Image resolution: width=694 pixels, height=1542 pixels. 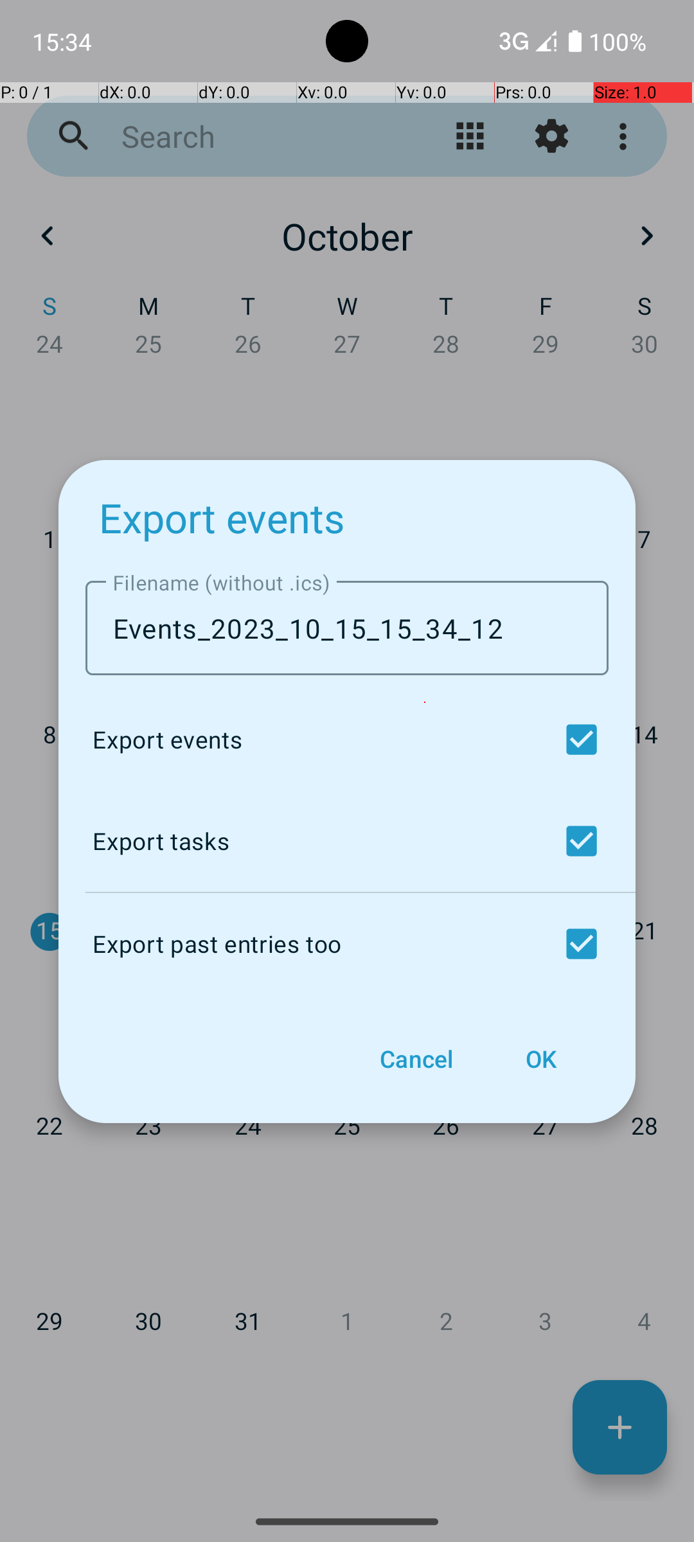 What do you see at coordinates (344, 841) in the screenshot?
I see `Export tasks` at bounding box center [344, 841].